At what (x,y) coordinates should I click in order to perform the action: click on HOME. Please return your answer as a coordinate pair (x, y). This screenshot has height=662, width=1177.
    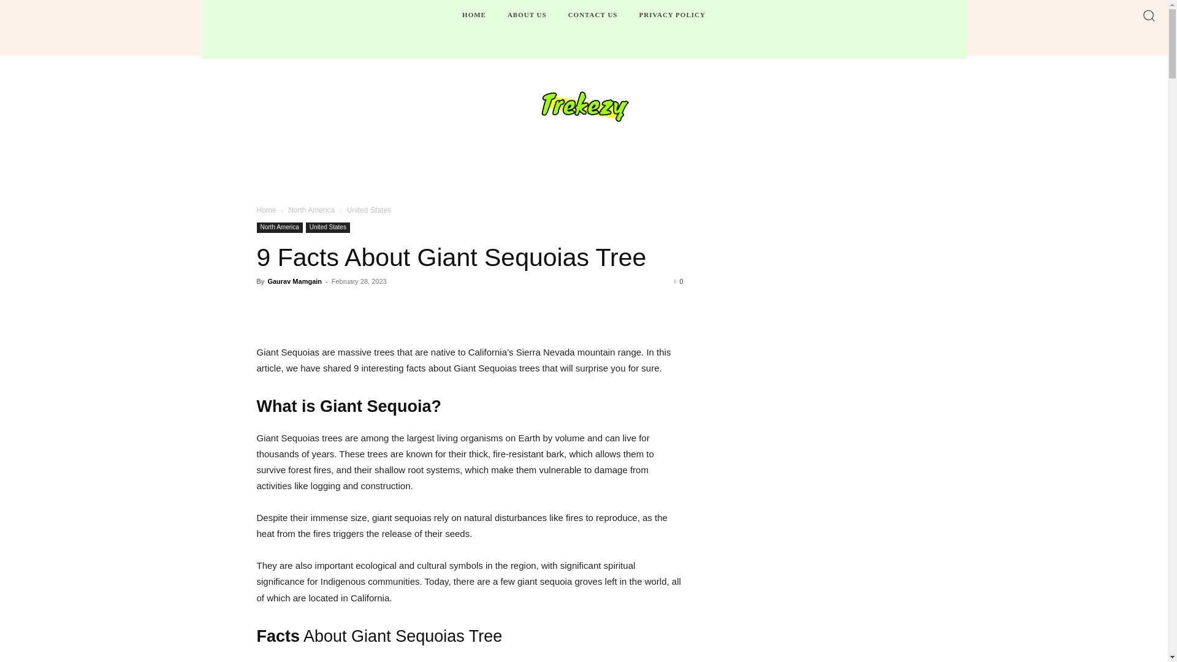
    Looking at the image, I should click on (474, 15).